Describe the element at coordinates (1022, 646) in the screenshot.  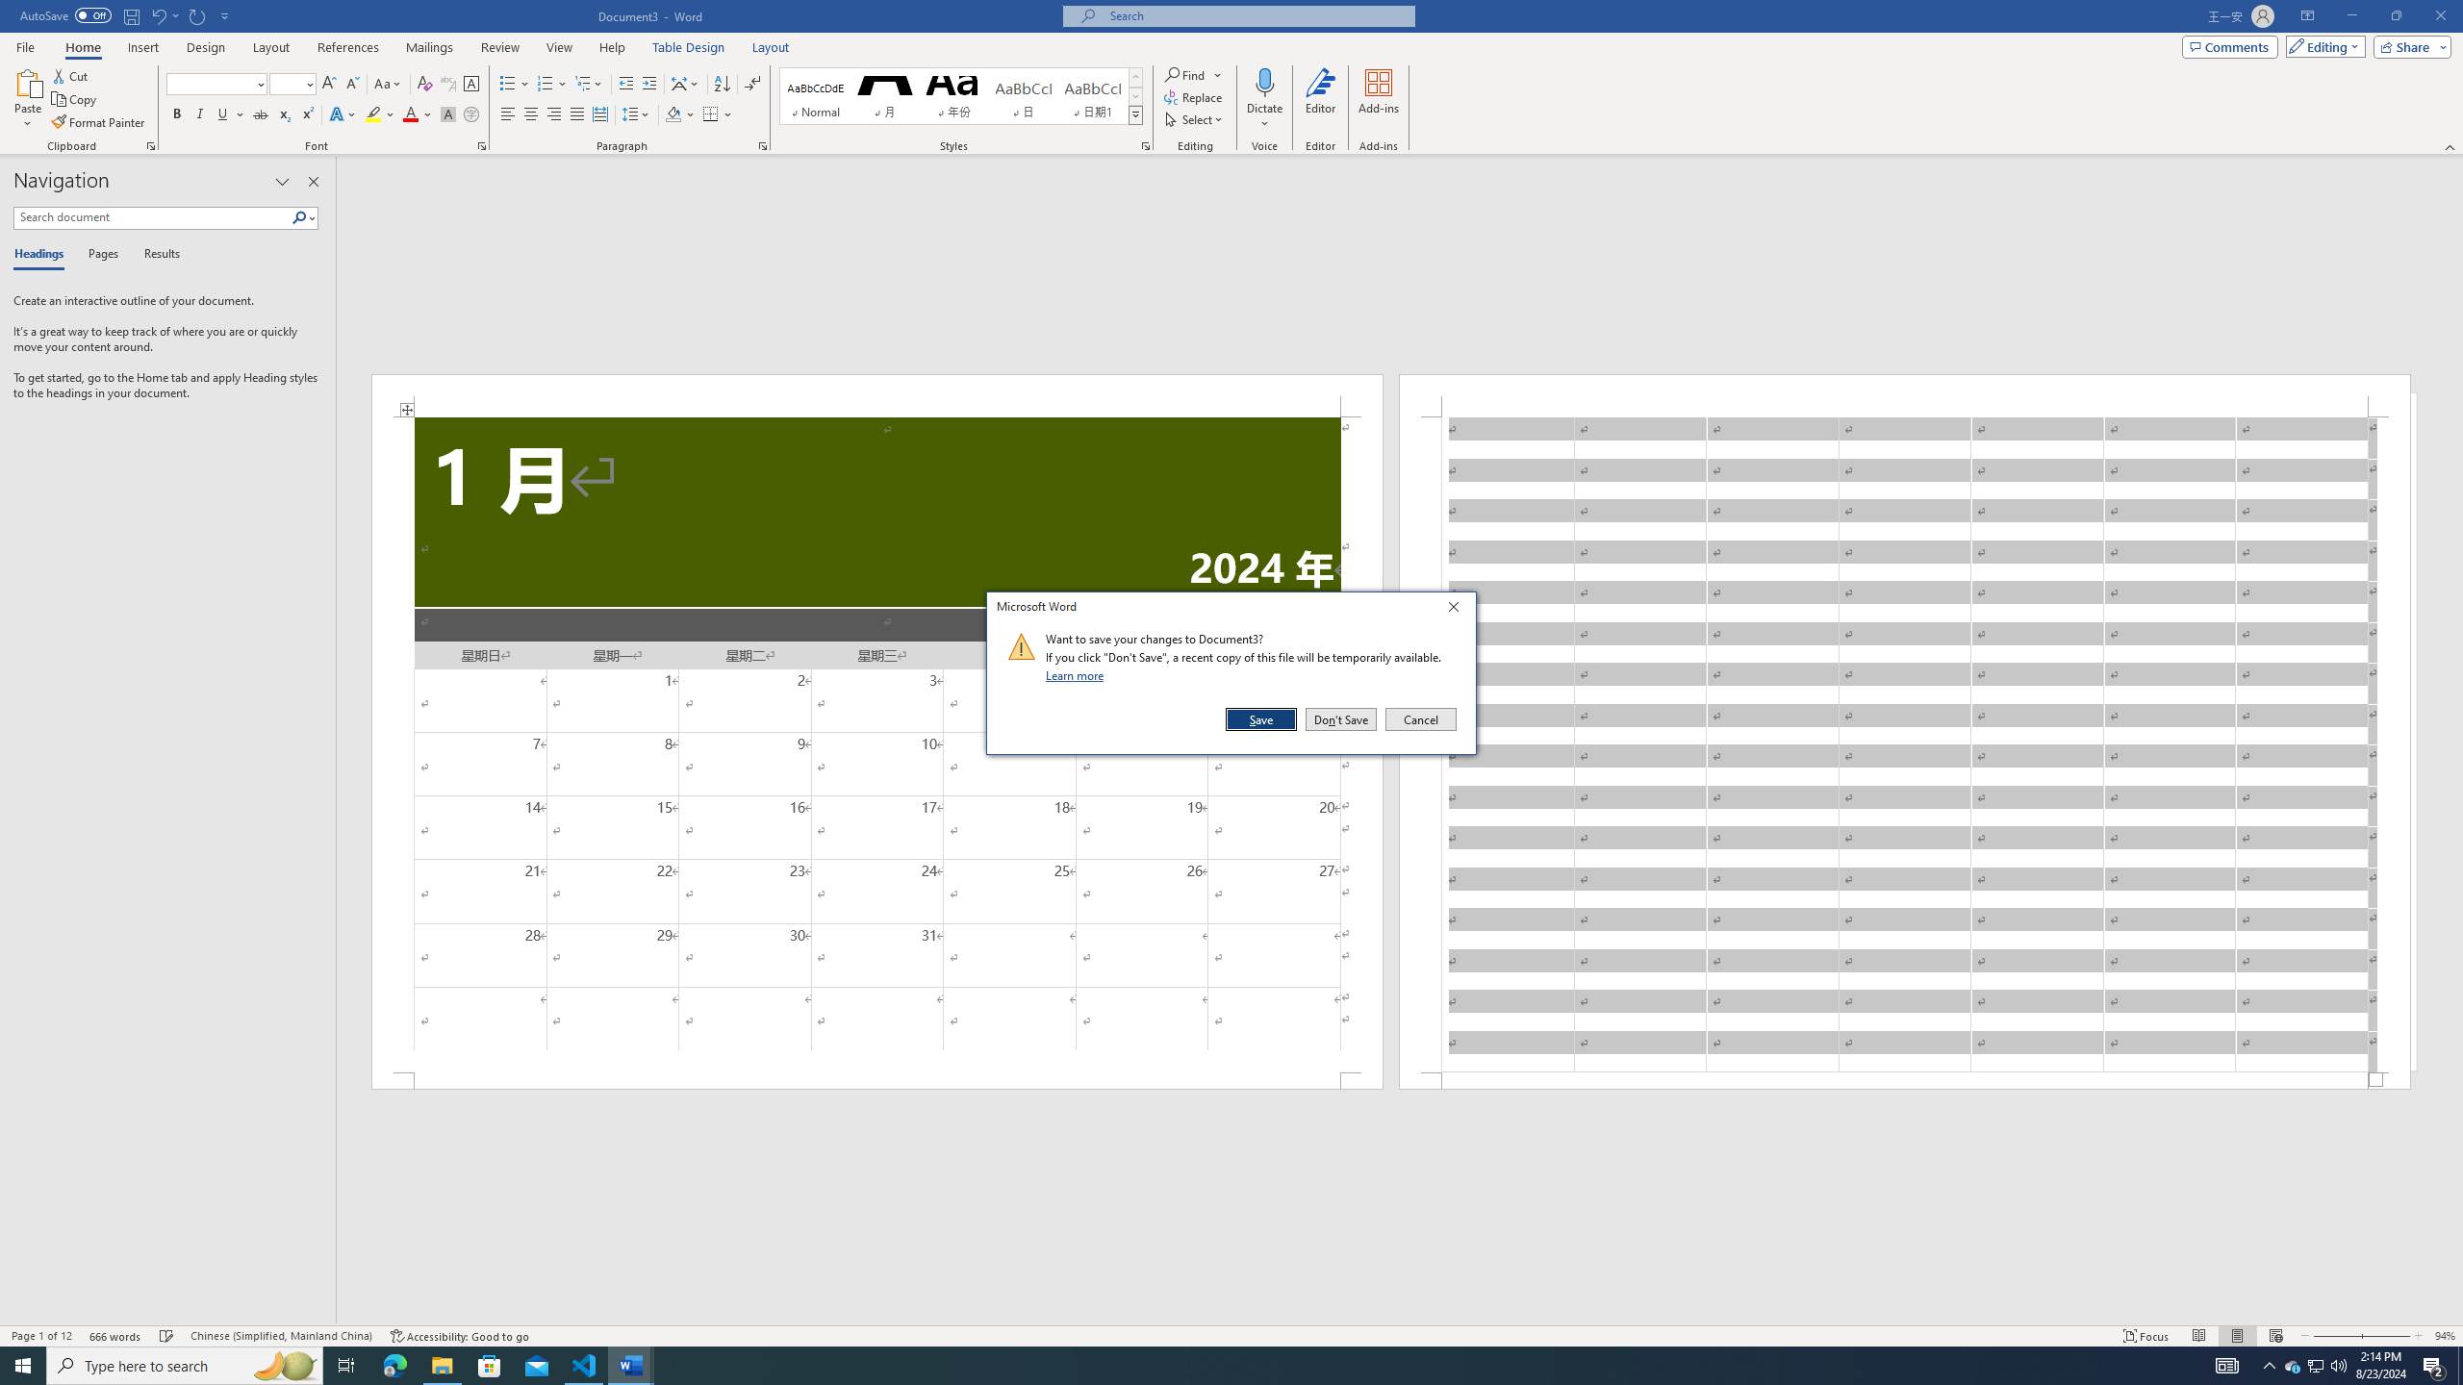
I see `Class: NetUIImage` at that location.